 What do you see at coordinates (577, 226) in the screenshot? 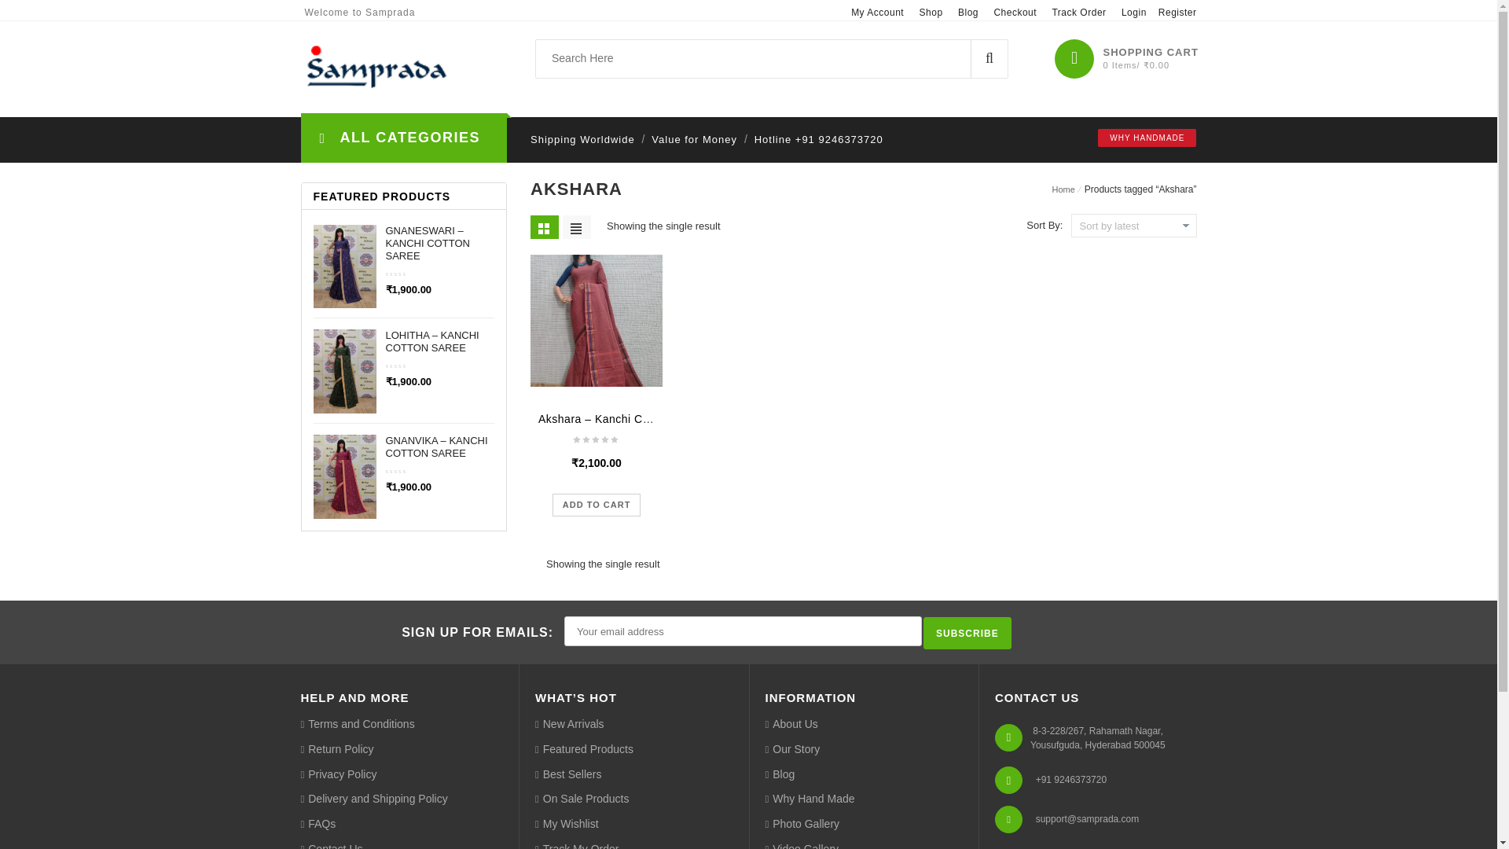
I see `List` at bounding box center [577, 226].